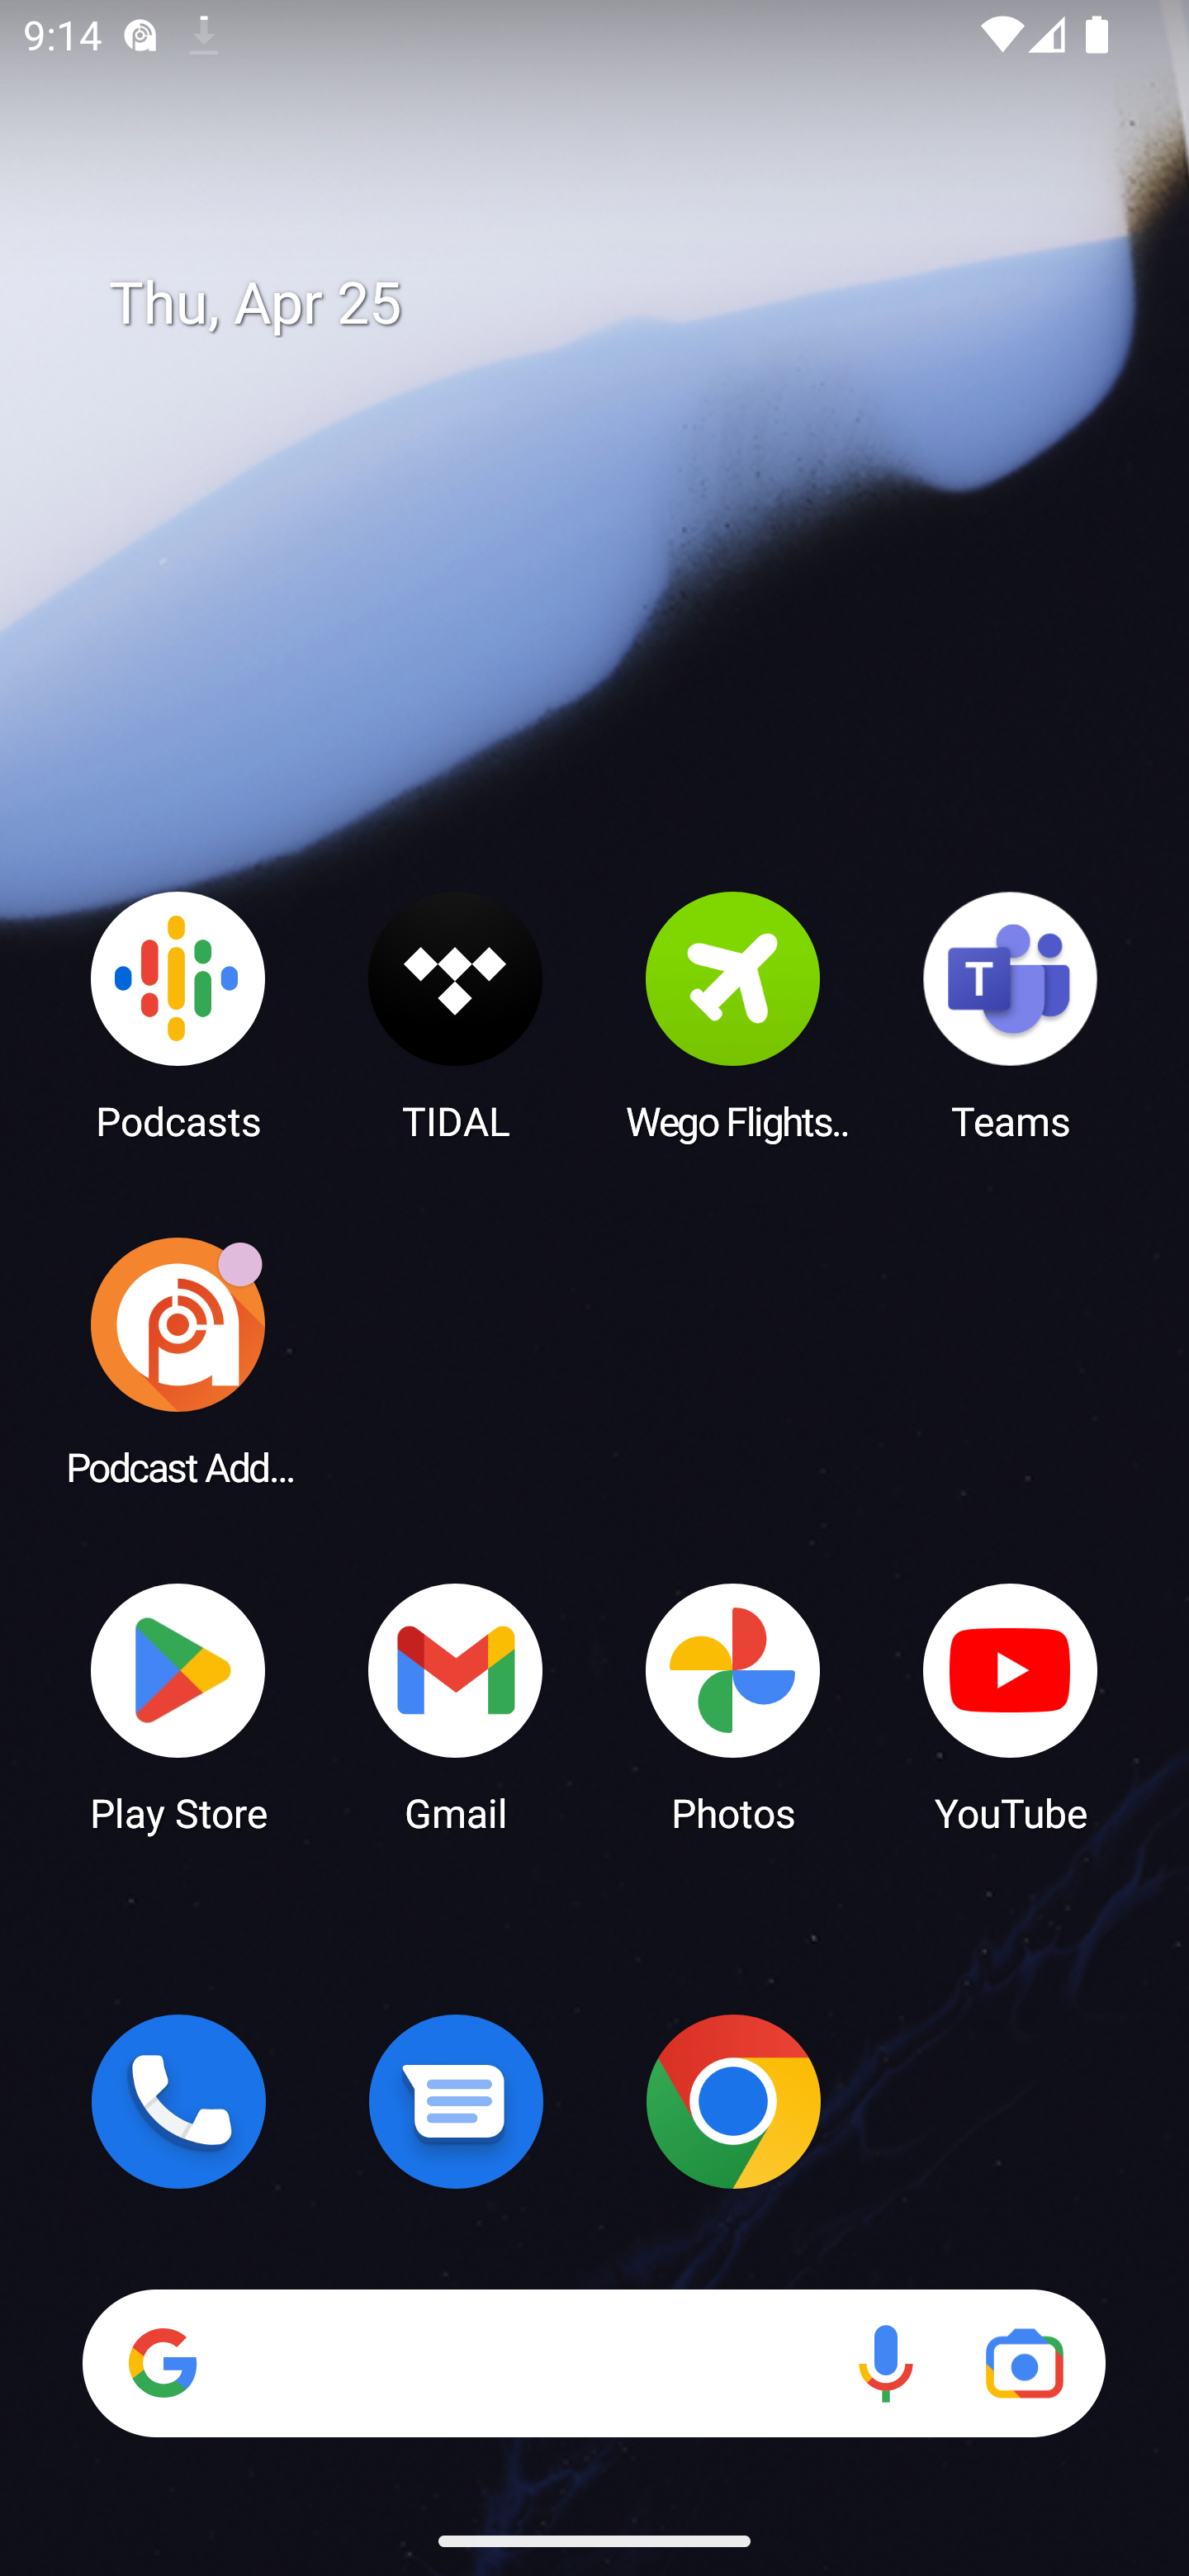 Image resolution: width=1189 pixels, height=2576 pixels. Describe the element at coordinates (594, 2363) in the screenshot. I see `Search Voice search Google Lens` at that location.